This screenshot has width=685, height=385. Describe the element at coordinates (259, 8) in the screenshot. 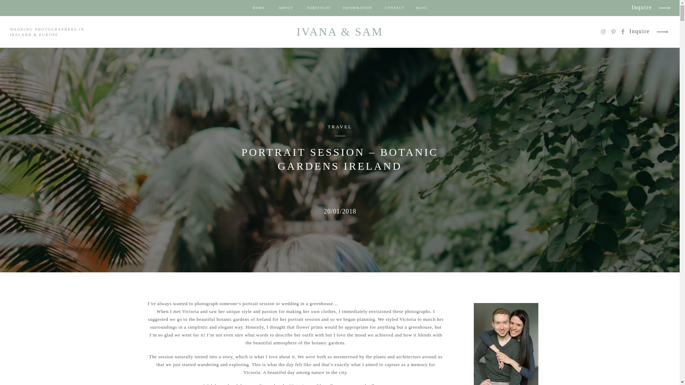

I see `HOME` at that location.